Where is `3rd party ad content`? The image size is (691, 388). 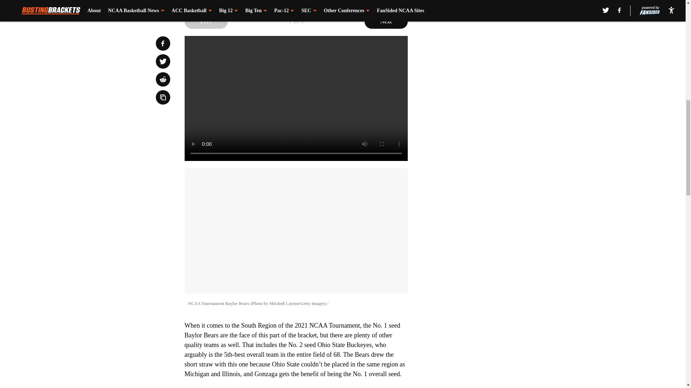
3rd party ad content is located at coordinates (497, 59).